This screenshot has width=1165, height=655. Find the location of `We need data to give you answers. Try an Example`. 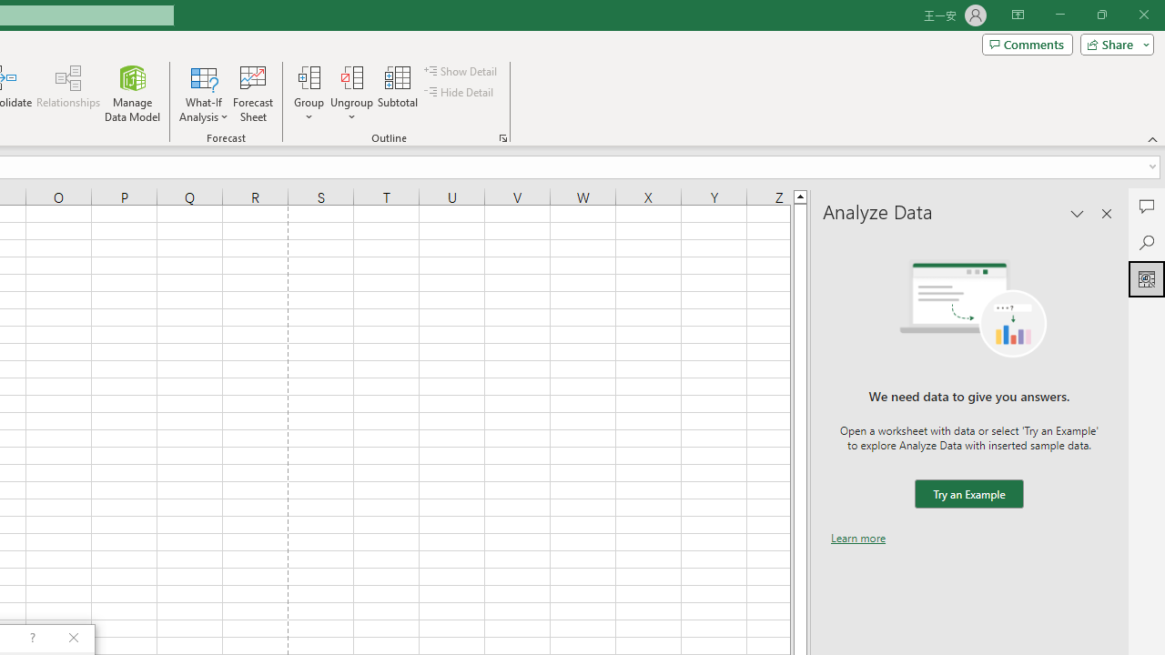

We need data to give you answers. Try an Example is located at coordinates (968, 495).